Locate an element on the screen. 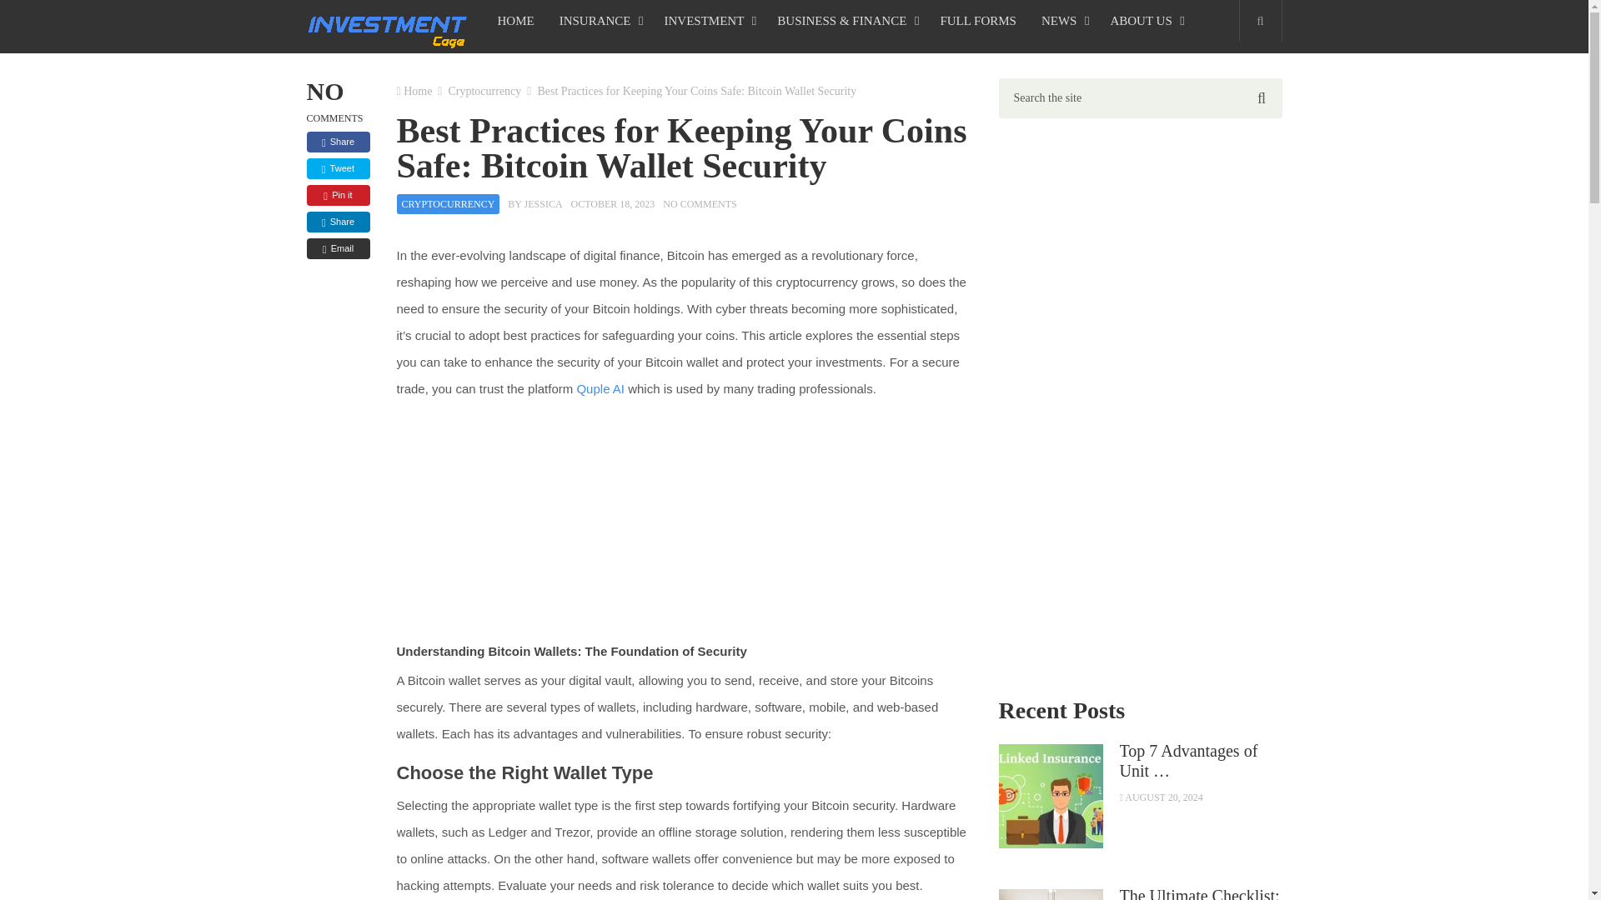  INVESTMENT is located at coordinates (708, 20).